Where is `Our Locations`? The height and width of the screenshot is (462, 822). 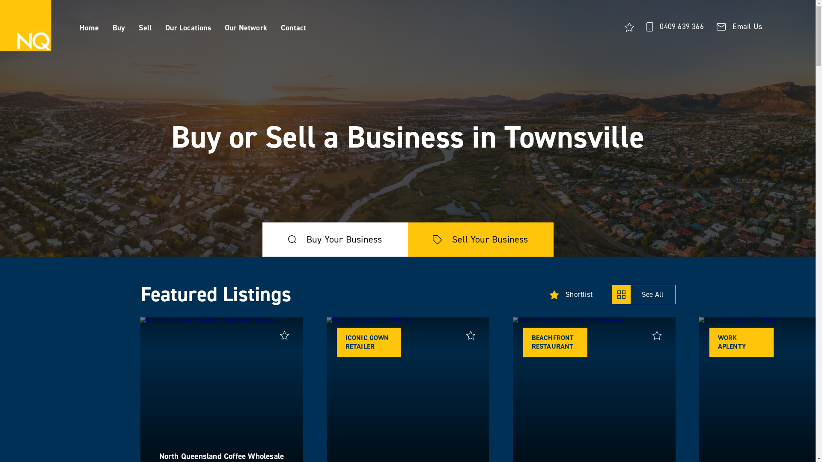
Our Locations is located at coordinates (188, 28).